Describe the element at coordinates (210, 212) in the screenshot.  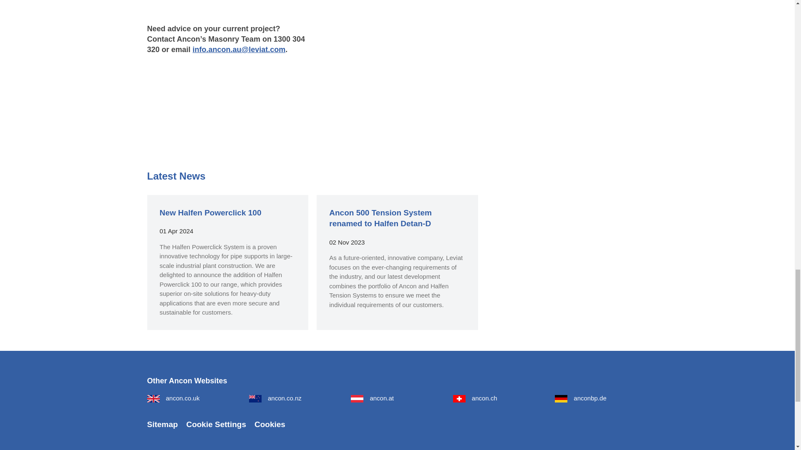
I see `New Halfen Powerclick 100` at that location.